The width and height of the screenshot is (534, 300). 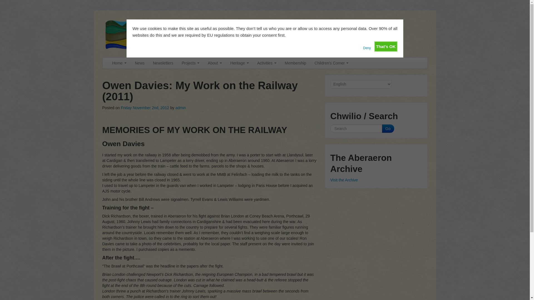 I want to click on admin, so click(x=181, y=108).